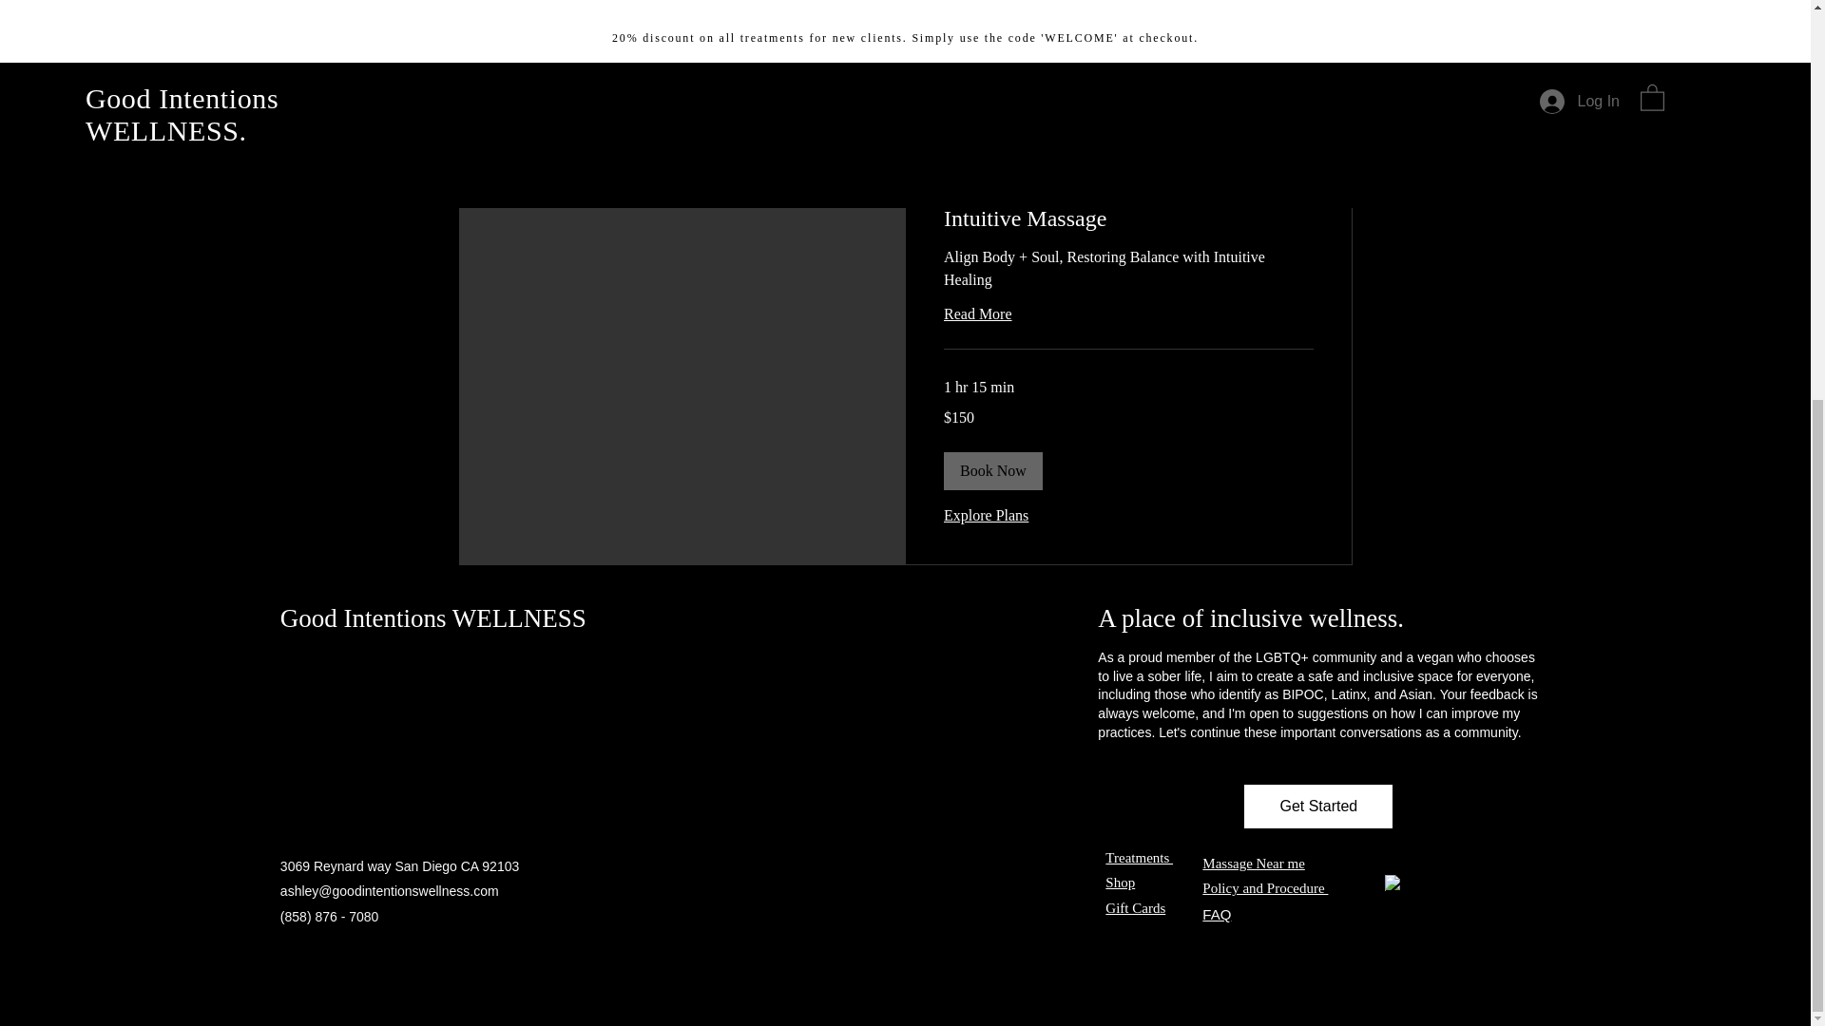 The width and height of the screenshot is (1825, 1026). What do you see at coordinates (437, 618) in the screenshot?
I see `Good Intentions WELLNESS ` at bounding box center [437, 618].